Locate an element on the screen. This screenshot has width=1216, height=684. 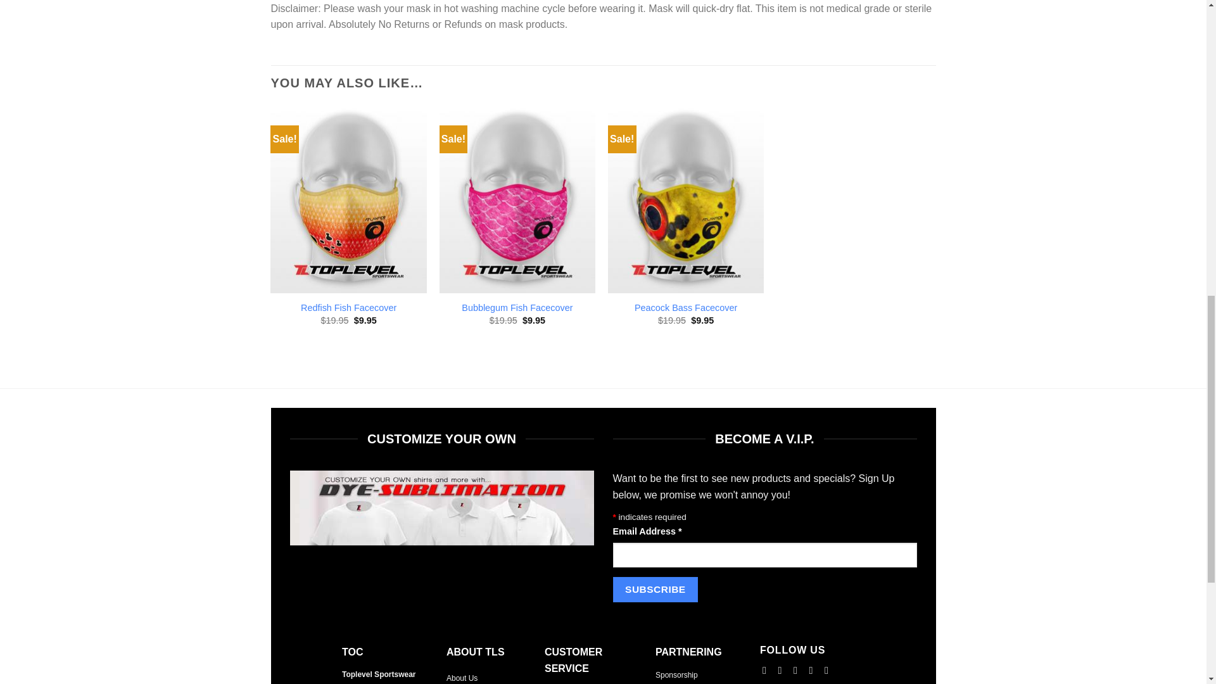
Follow on Twitter is located at coordinates (799, 670).